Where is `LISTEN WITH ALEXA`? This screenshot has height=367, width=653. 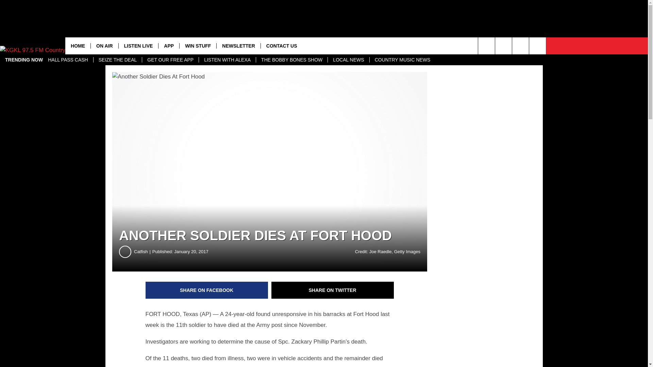 LISTEN WITH ALEXA is located at coordinates (227, 60).